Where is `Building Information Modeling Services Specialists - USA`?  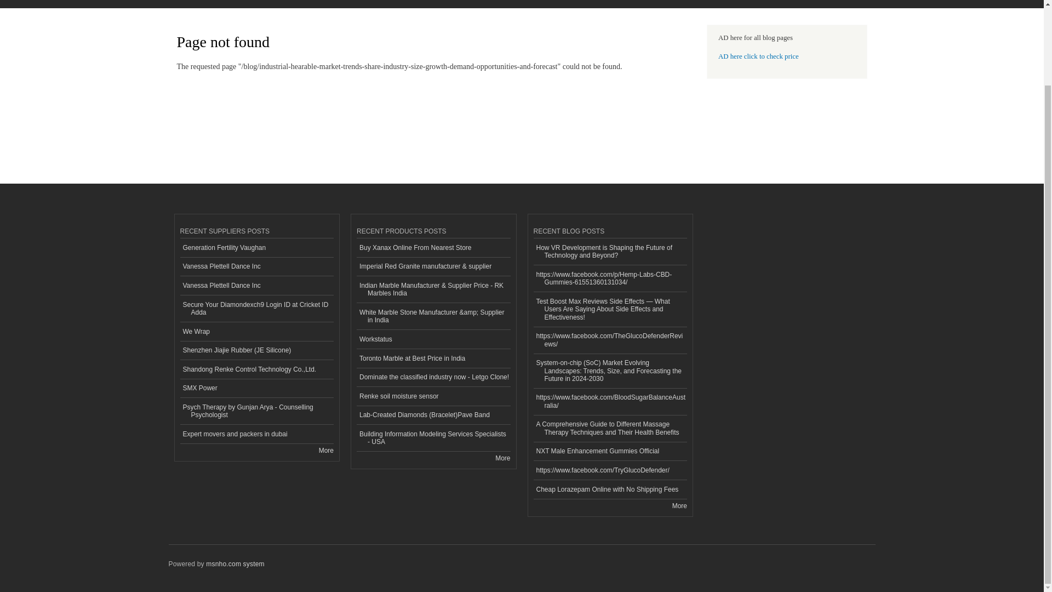 Building Information Modeling Services Specialists - USA is located at coordinates (433, 439).